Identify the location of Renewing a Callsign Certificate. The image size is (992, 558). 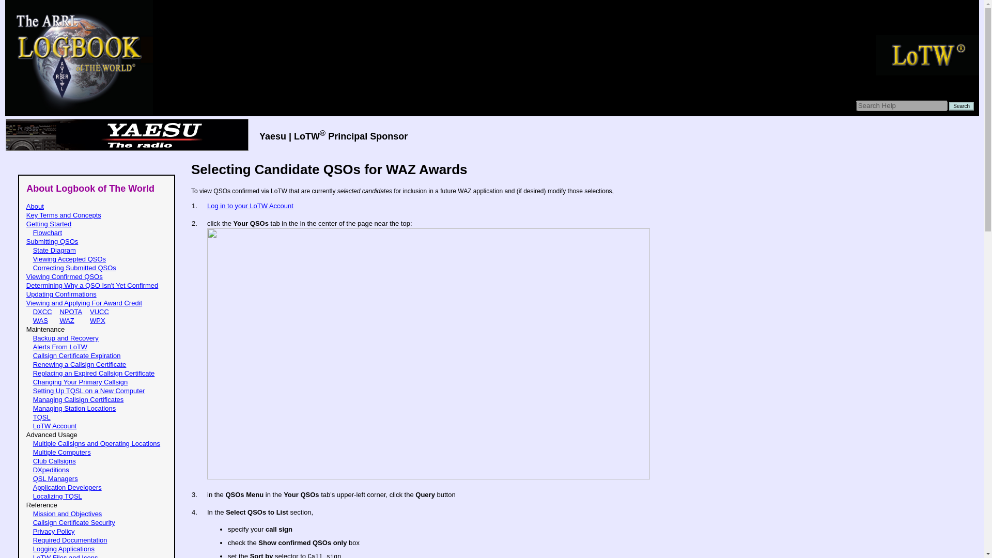
(80, 364).